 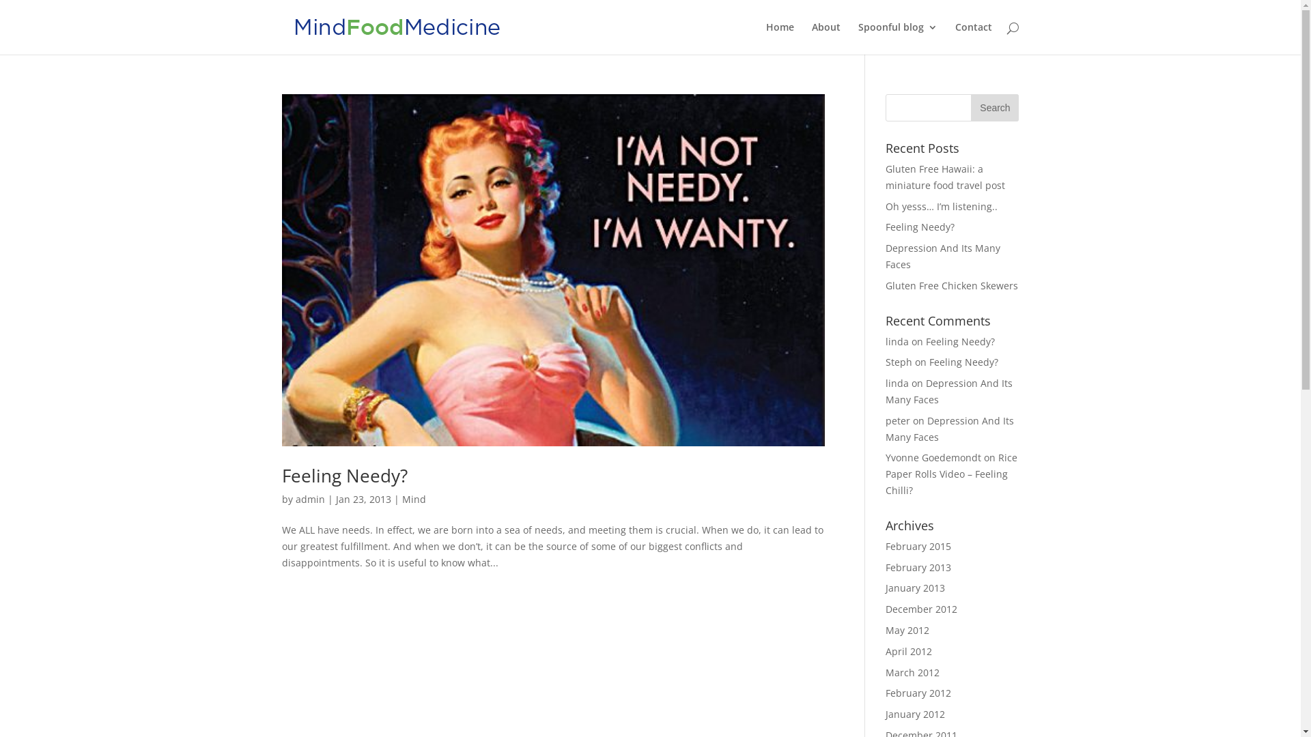 What do you see at coordinates (952, 285) in the screenshot?
I see `Gluten Free Chicken Skewers` at bounding box center [952, 285].